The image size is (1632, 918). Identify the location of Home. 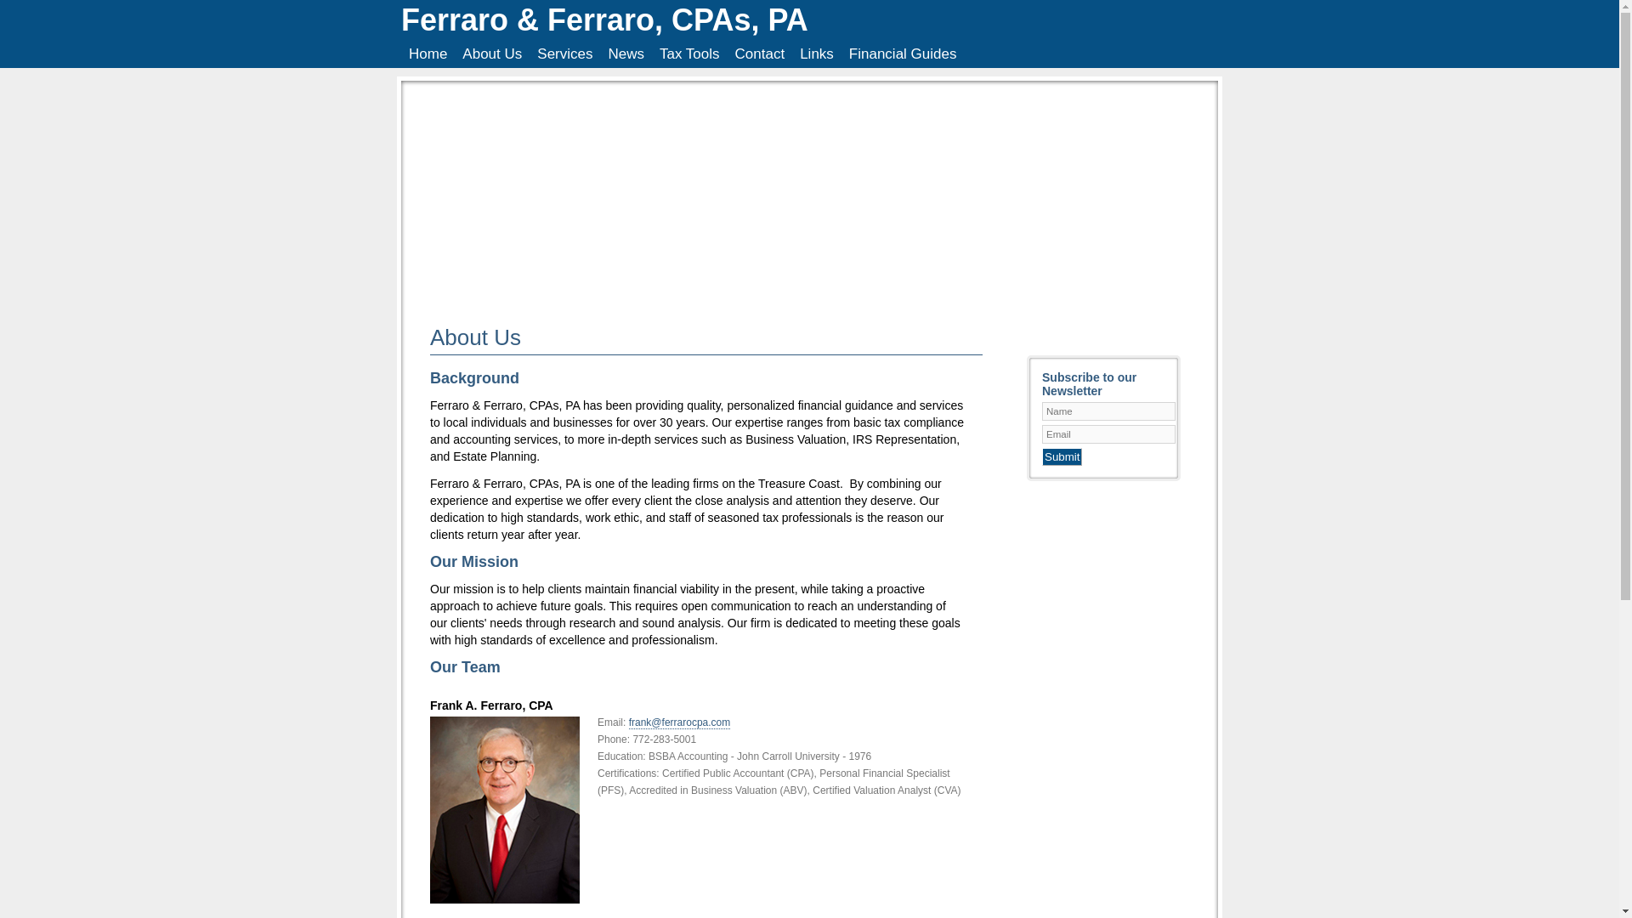
(428, 54).